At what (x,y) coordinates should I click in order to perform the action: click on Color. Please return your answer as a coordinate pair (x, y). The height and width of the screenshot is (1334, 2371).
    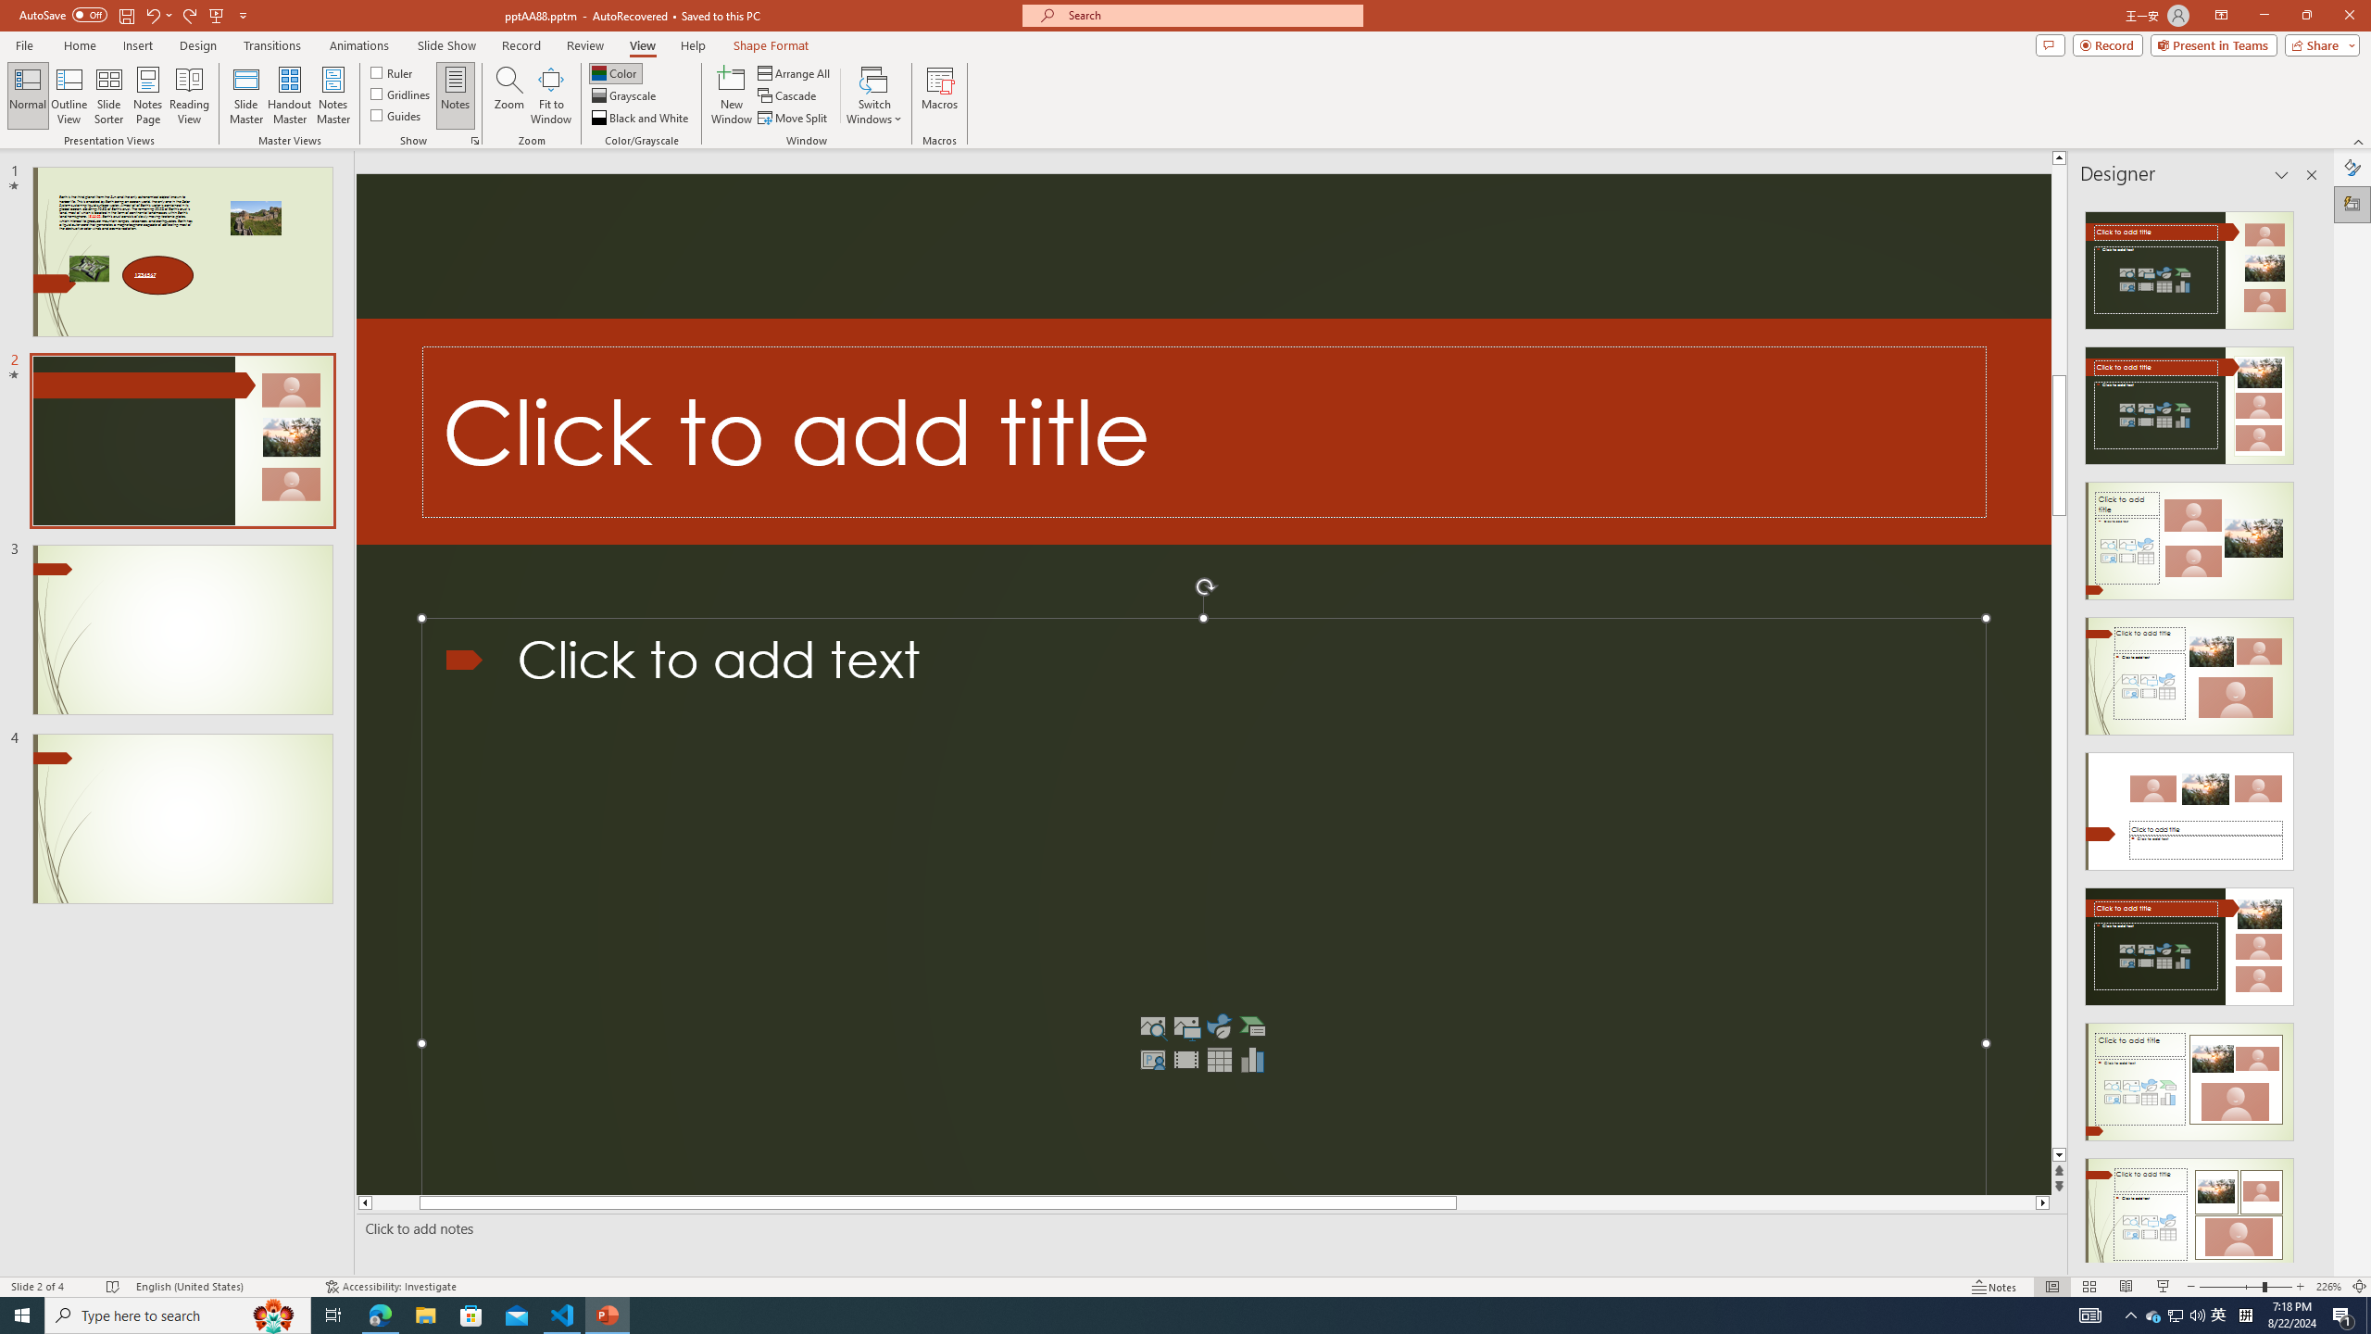
    Looking at the image, I should click on (615, 72).